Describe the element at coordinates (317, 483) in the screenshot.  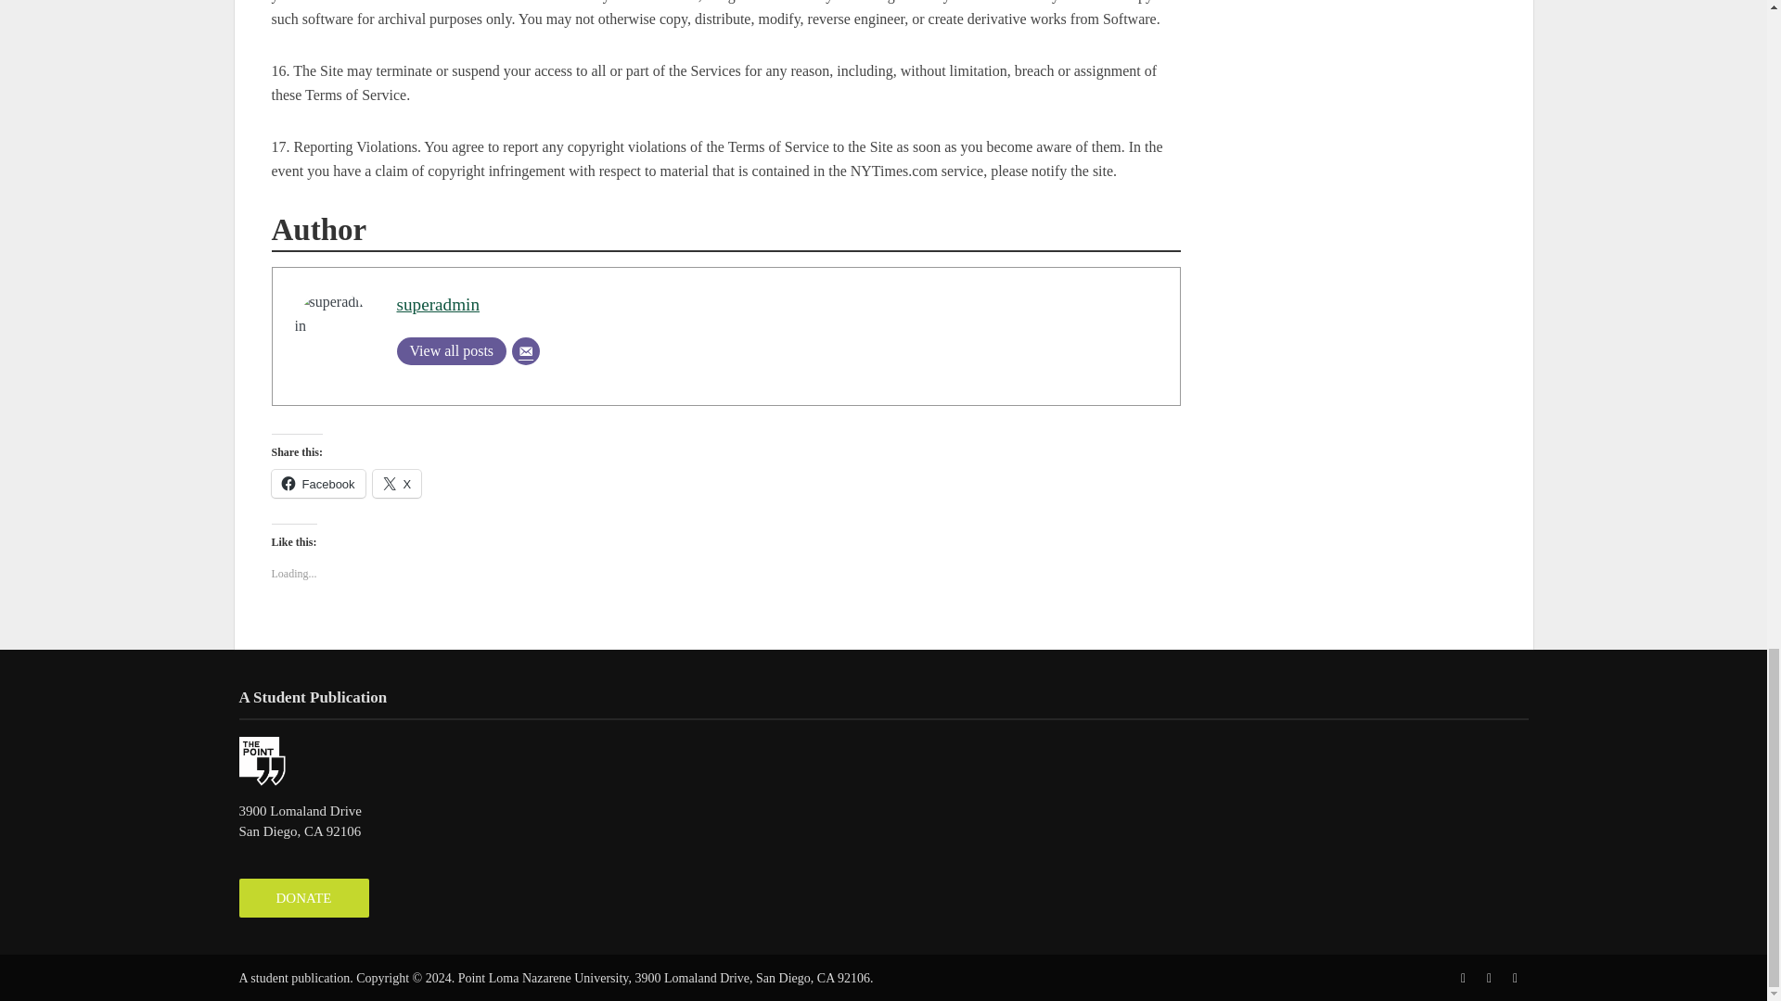
I see `Facebook` at that location.